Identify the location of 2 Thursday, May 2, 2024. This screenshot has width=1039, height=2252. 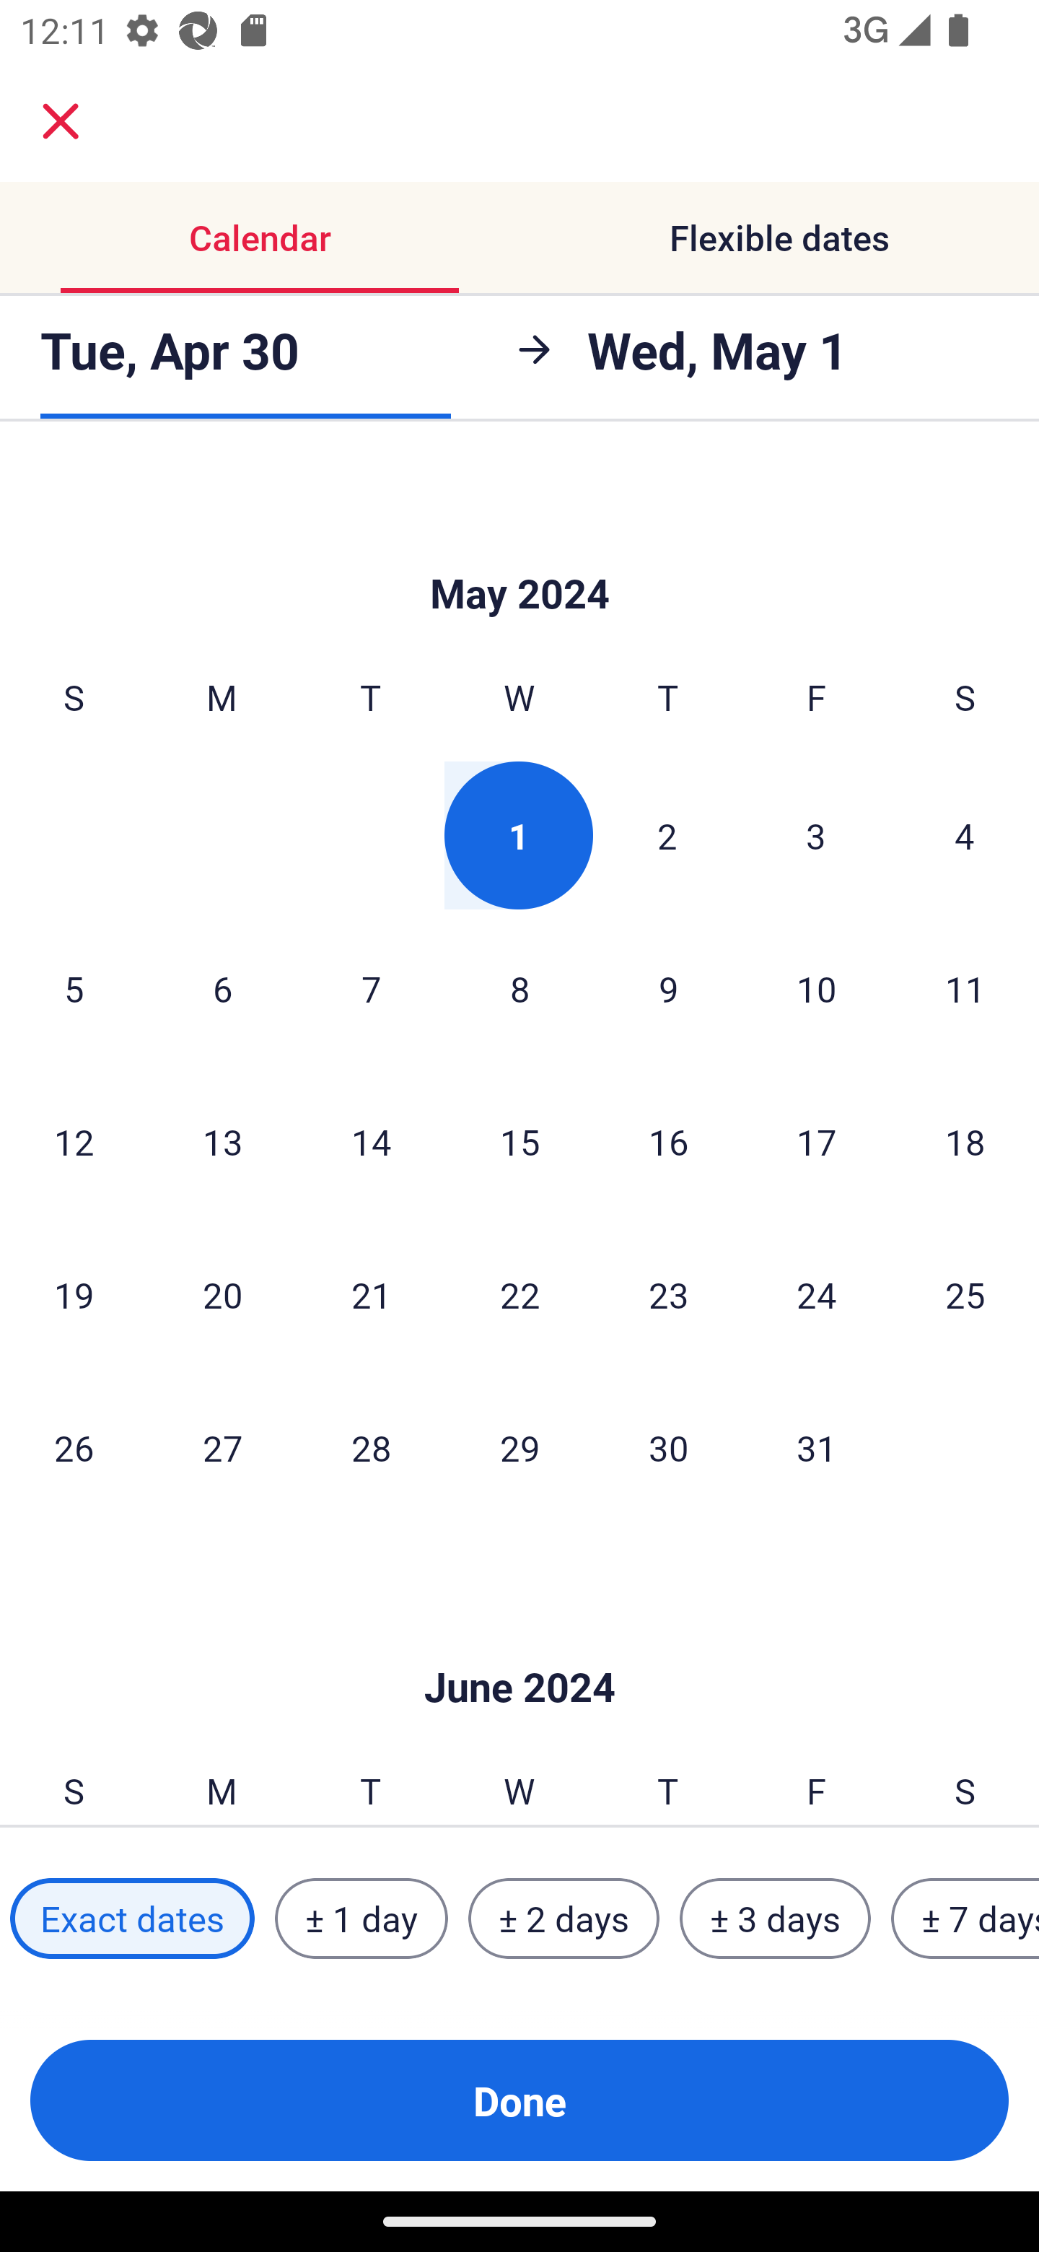
(667, 835).